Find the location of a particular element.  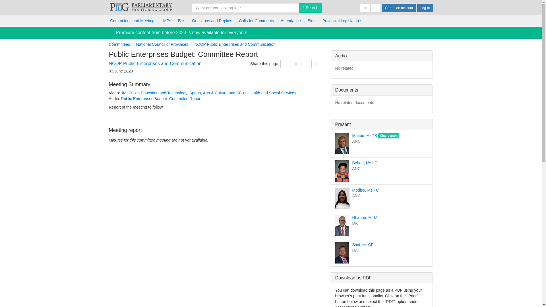

Log In is located at coordinates (425, 8).